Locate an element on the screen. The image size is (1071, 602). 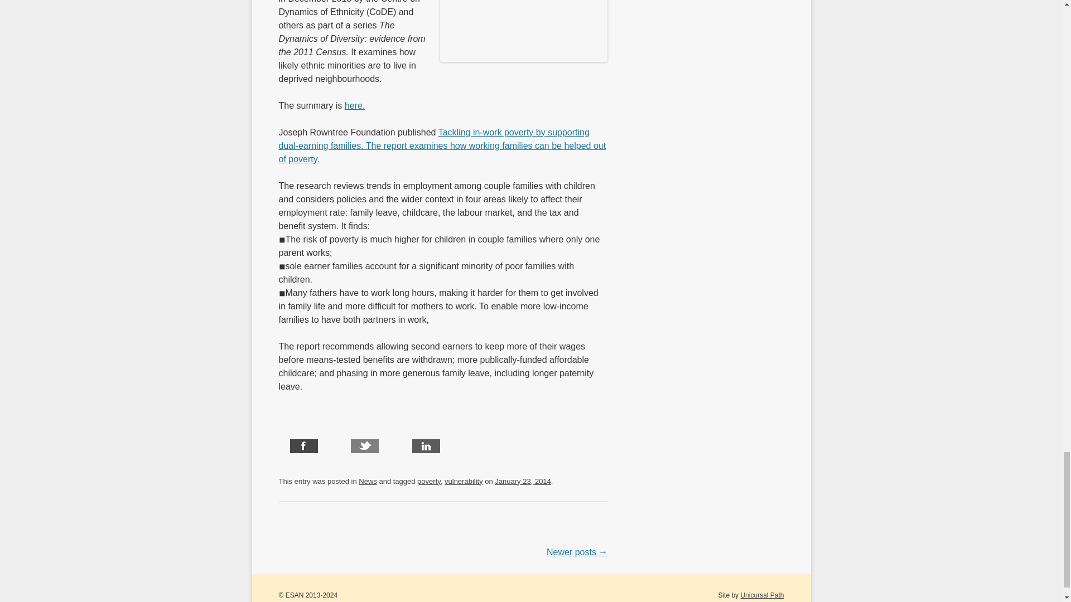
2:42 pm is located at coordinates (522, 481).